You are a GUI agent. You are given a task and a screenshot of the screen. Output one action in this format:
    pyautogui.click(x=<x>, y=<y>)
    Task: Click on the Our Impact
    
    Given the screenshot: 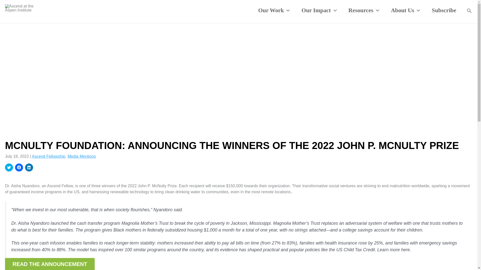 What is the action you would take?
    pyautogui.click(x=319, y=10)
    